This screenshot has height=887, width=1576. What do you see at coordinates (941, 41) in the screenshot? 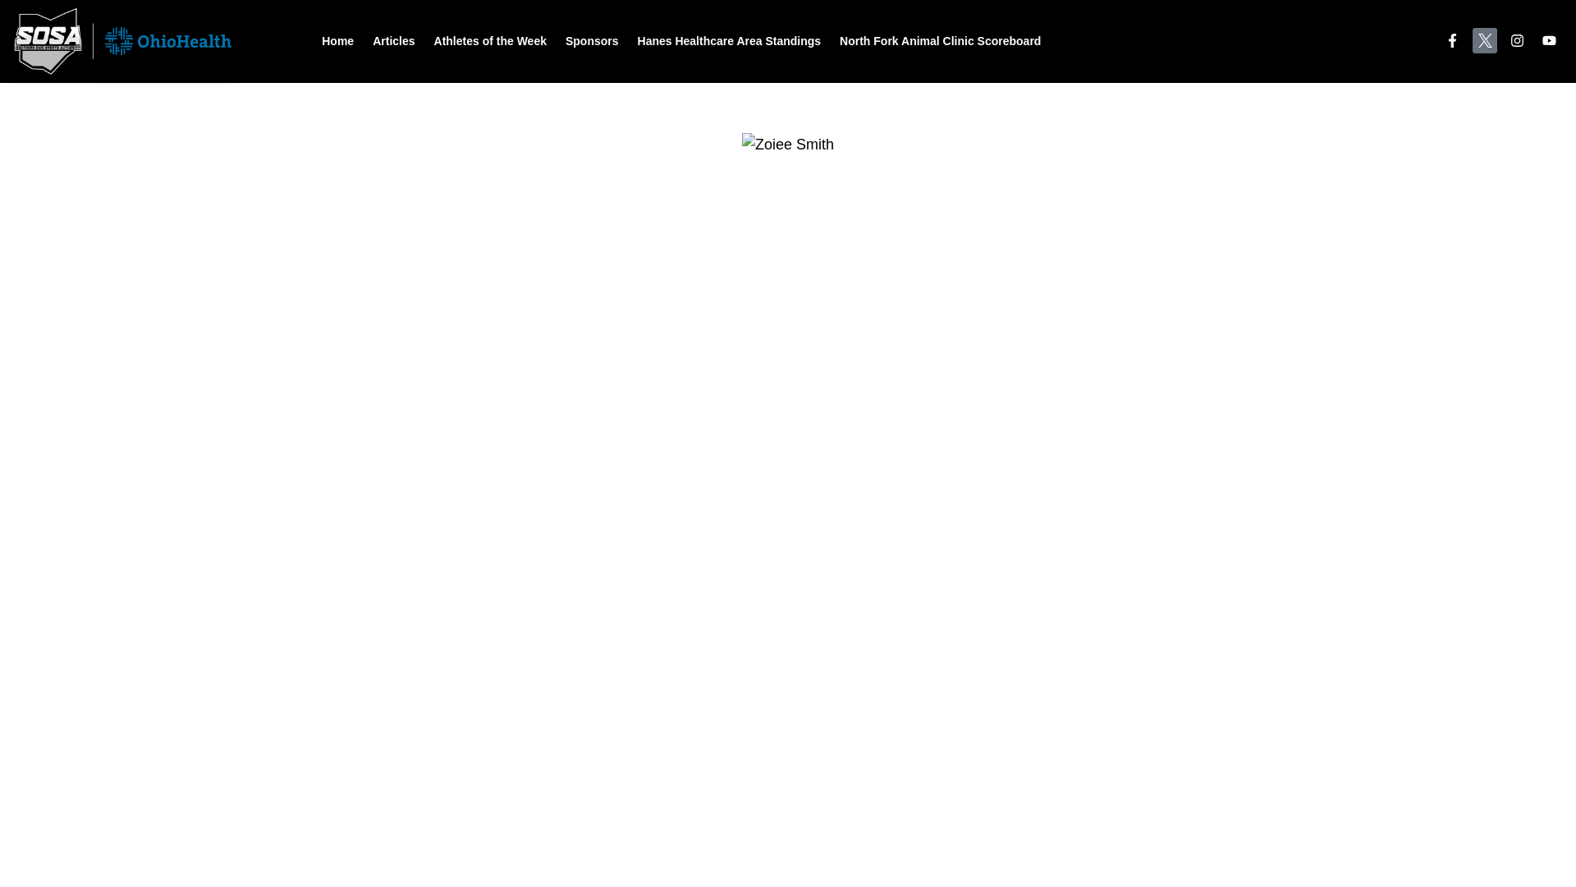
I see `North Fork Animal Clinic Scoreboard` at bounding box center [941, 41].